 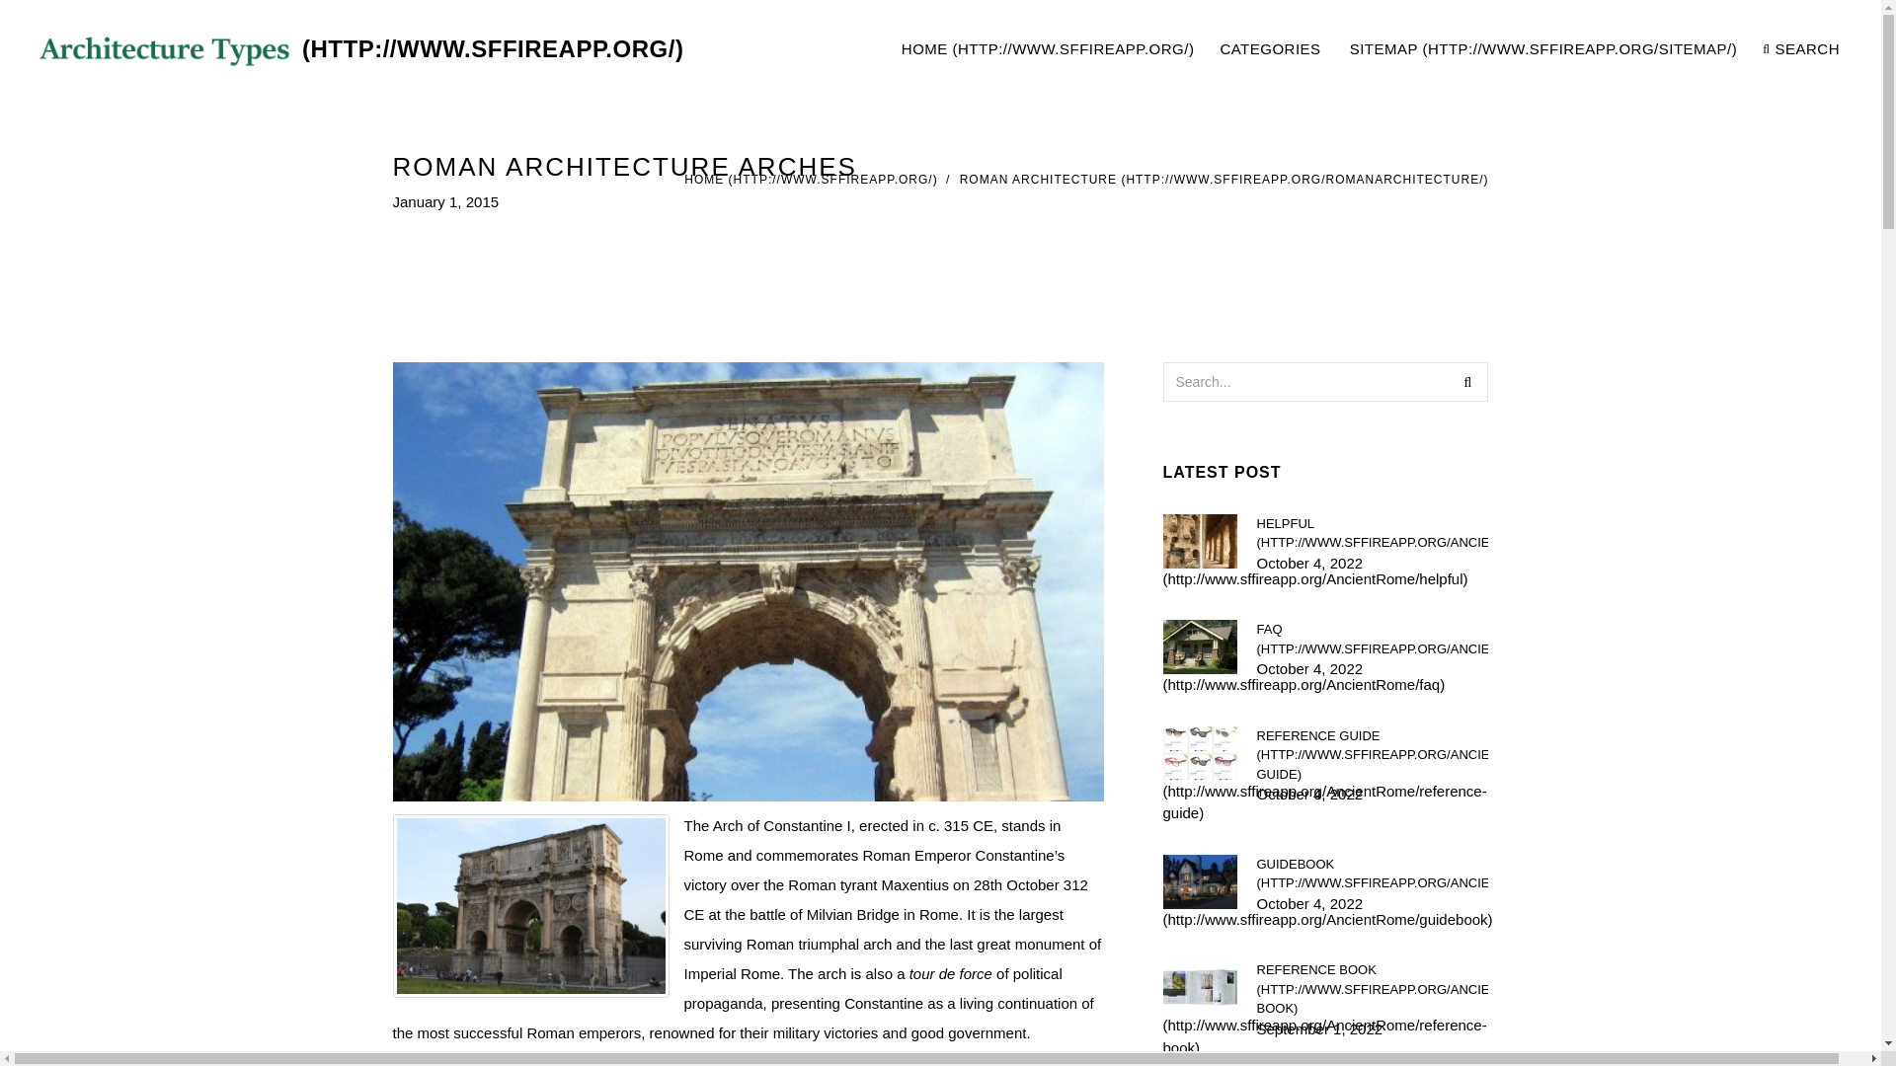 I want to click on REFERENCE BOOK, so click(x=1467, y=381).